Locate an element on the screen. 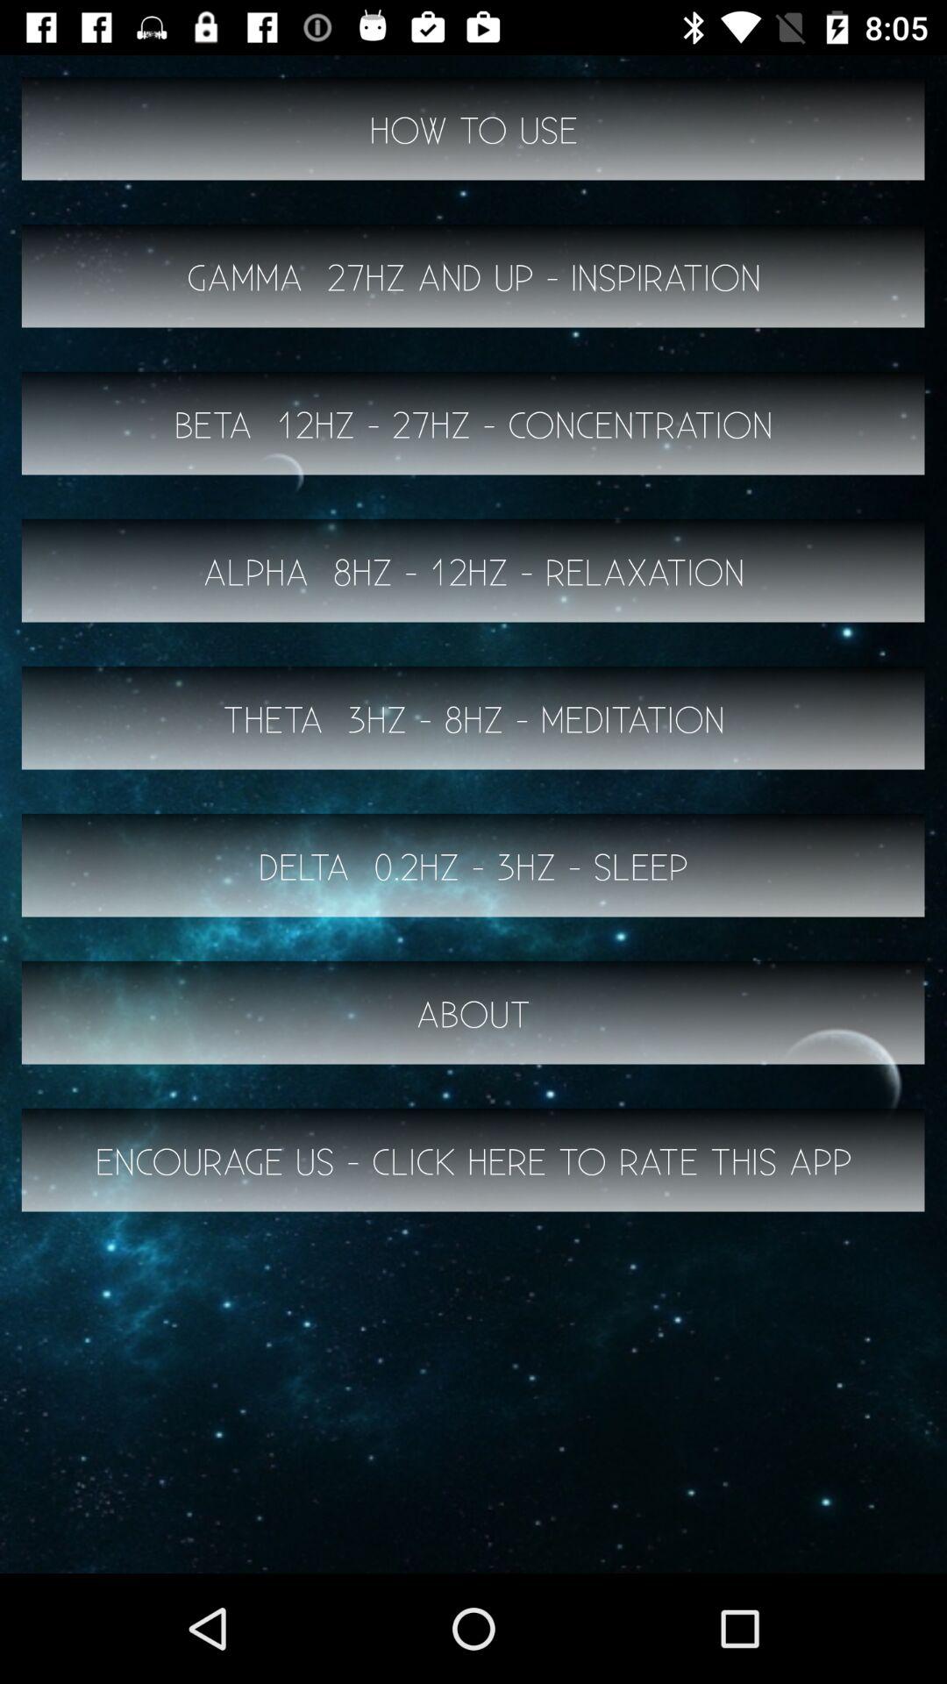  flip until the about icon is located at coordinates (473, 1012).